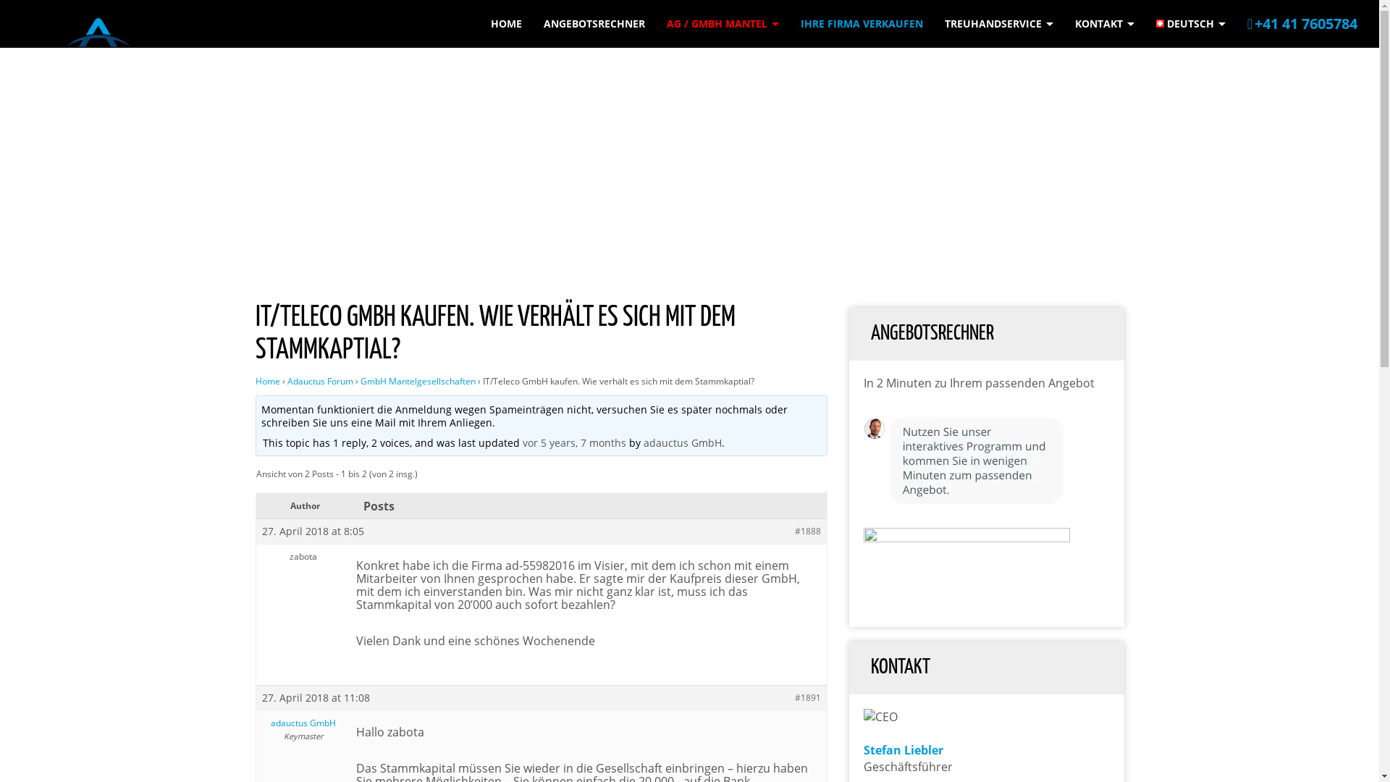 This screenshot has width=1390, height=782. What do you see at coordinates (683, 443) in the screenshot?
I see `adauctus GmbH` at bounding box center [683, 443].